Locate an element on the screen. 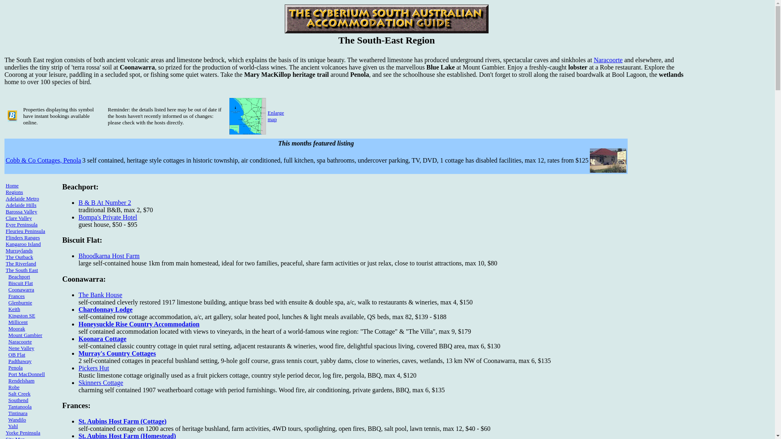 The width and height of the screenshot is (781, 439). The Riverland is located at coordinates (21, 263).